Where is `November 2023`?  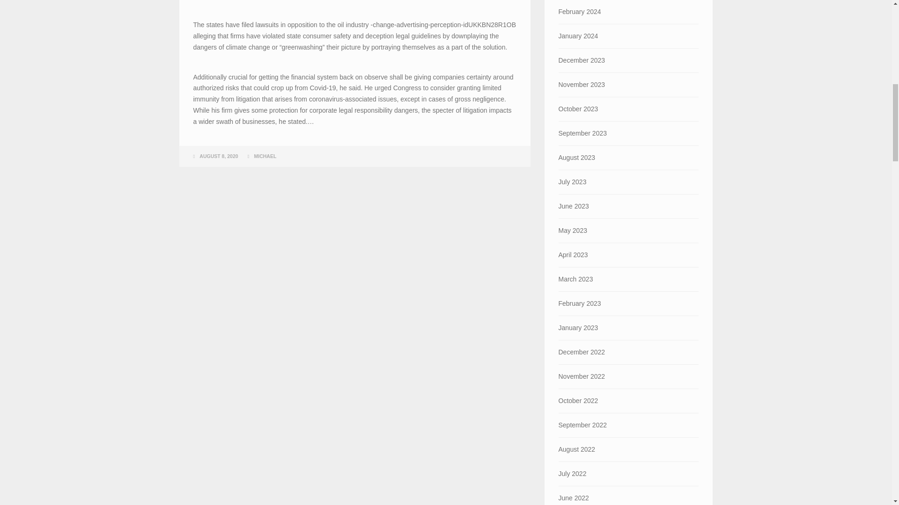
November 2023 is located at coordinates (628, 85).